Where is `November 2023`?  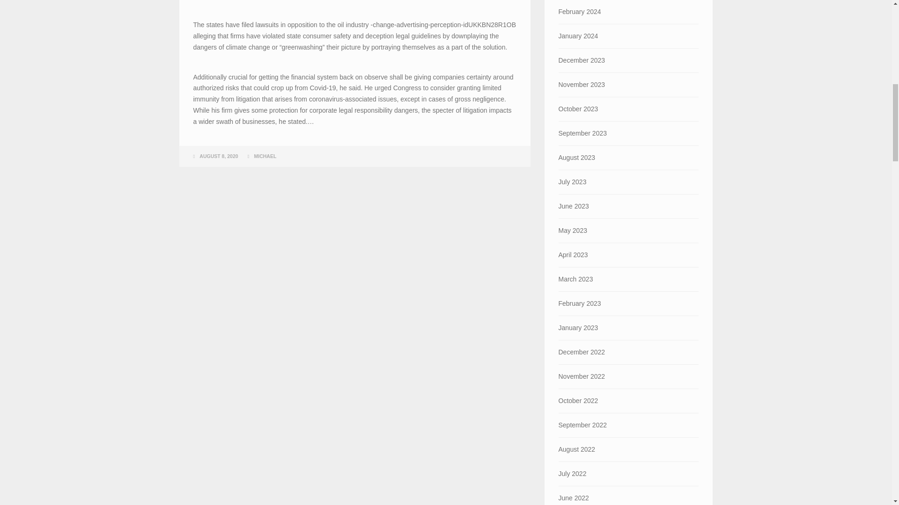
November 2023 is located at coordinates (628, 85).